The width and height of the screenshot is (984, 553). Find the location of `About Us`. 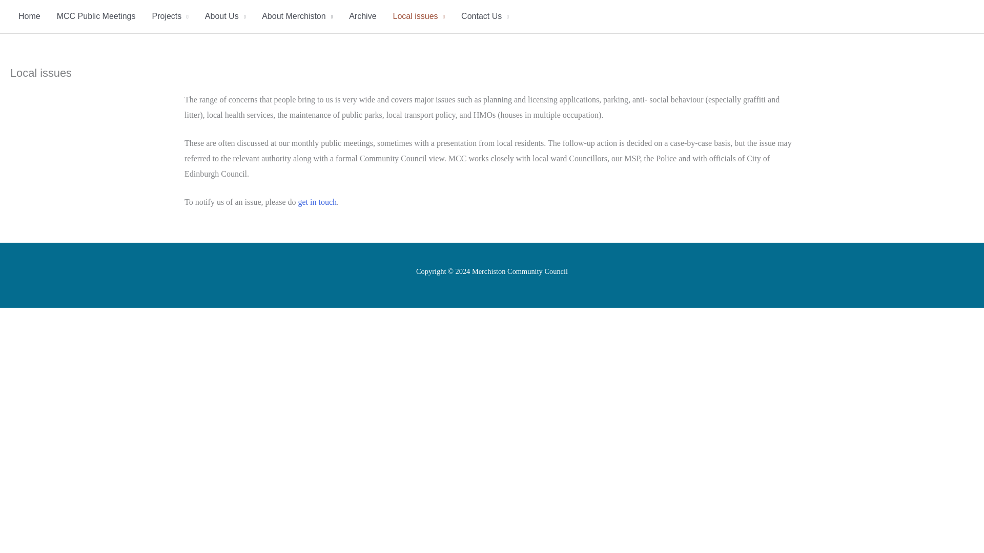

About Us is located at coordinates (225, 16).